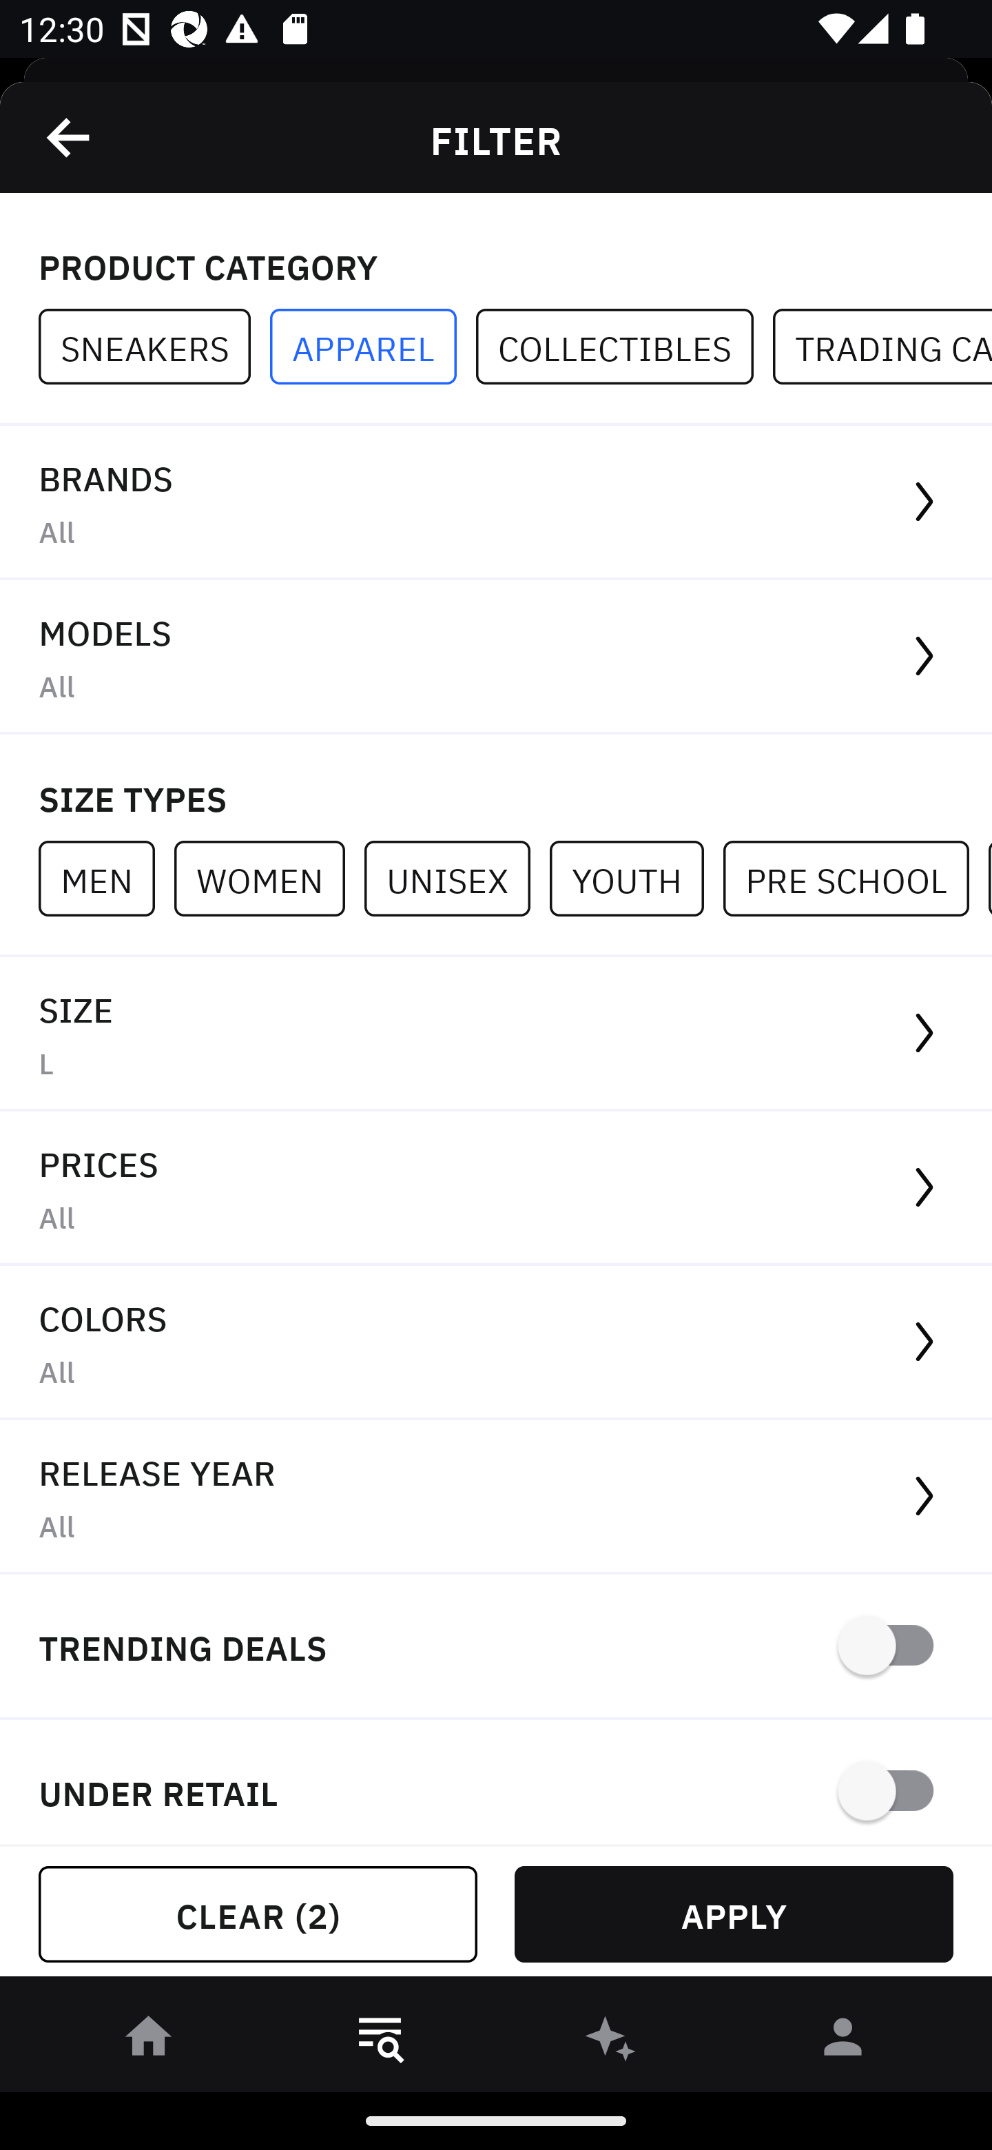 The width and height of the screenshot is (992, 2150). Describe the element at coordinates (856, 878) in the screenshot. I see `PRE SCHOOL` at that location.